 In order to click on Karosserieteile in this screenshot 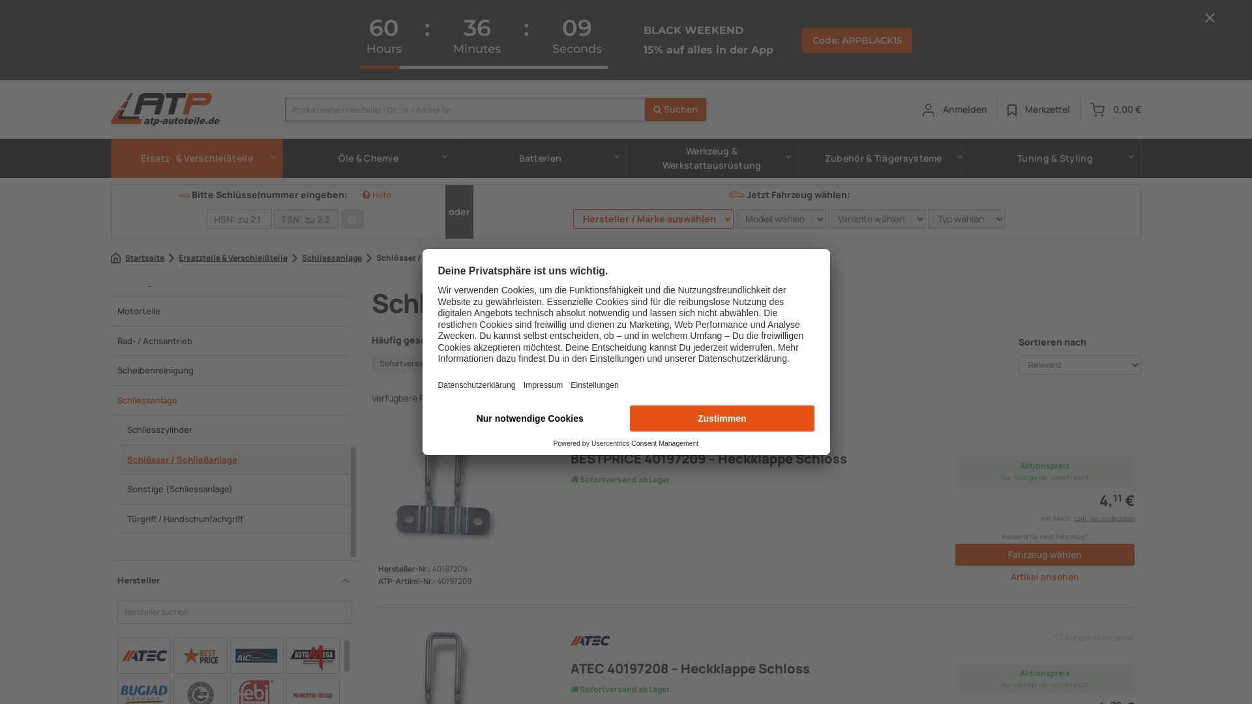, I will do `click(230, 134)`.